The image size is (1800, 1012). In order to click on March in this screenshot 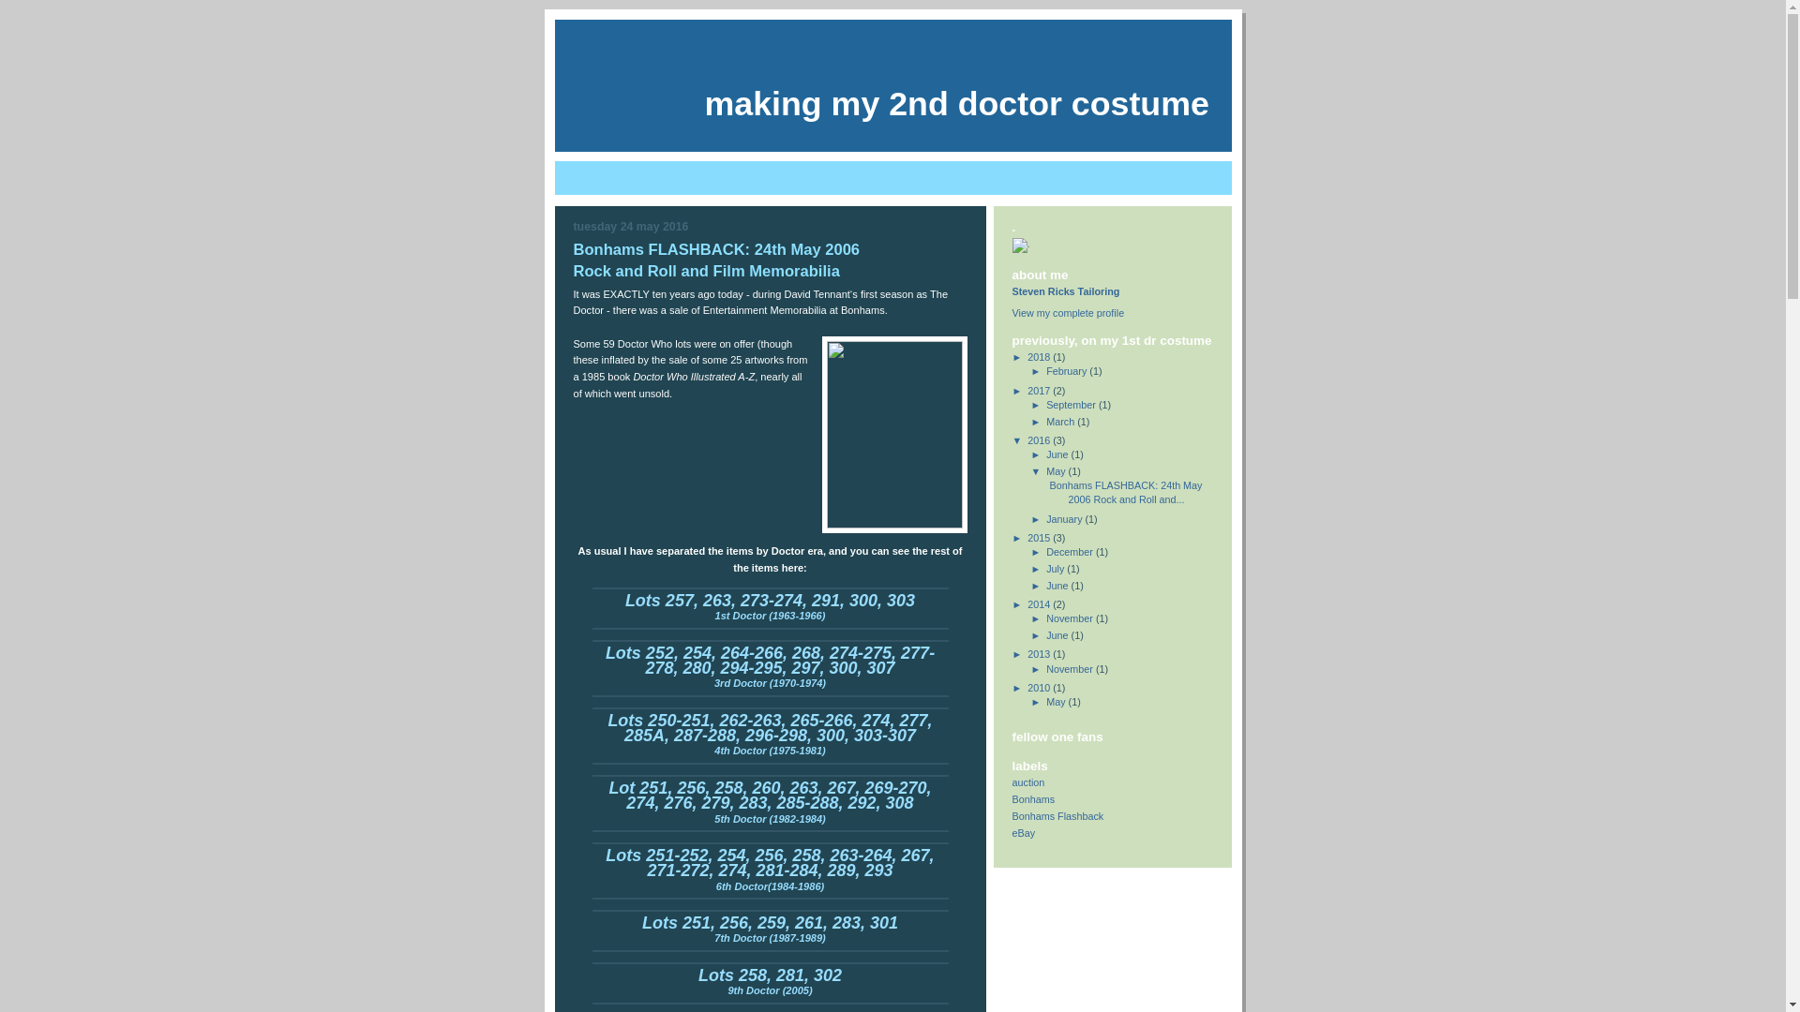, I will do `click(1061, 422)`.